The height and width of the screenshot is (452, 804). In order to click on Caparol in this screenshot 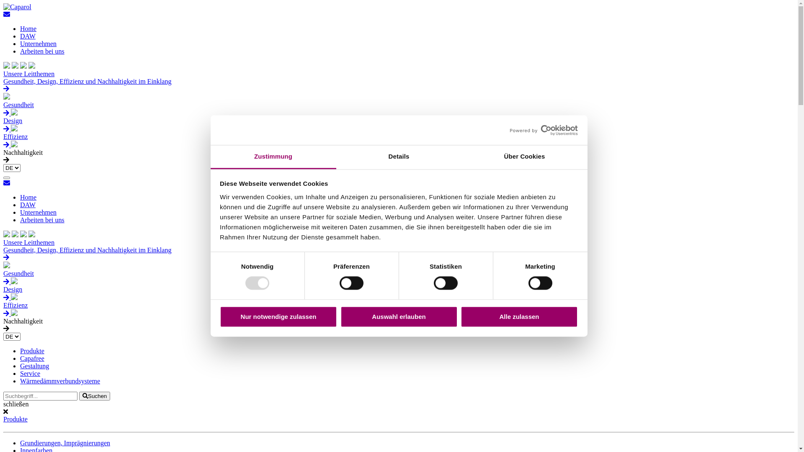, I will do `click(18, 7)`.